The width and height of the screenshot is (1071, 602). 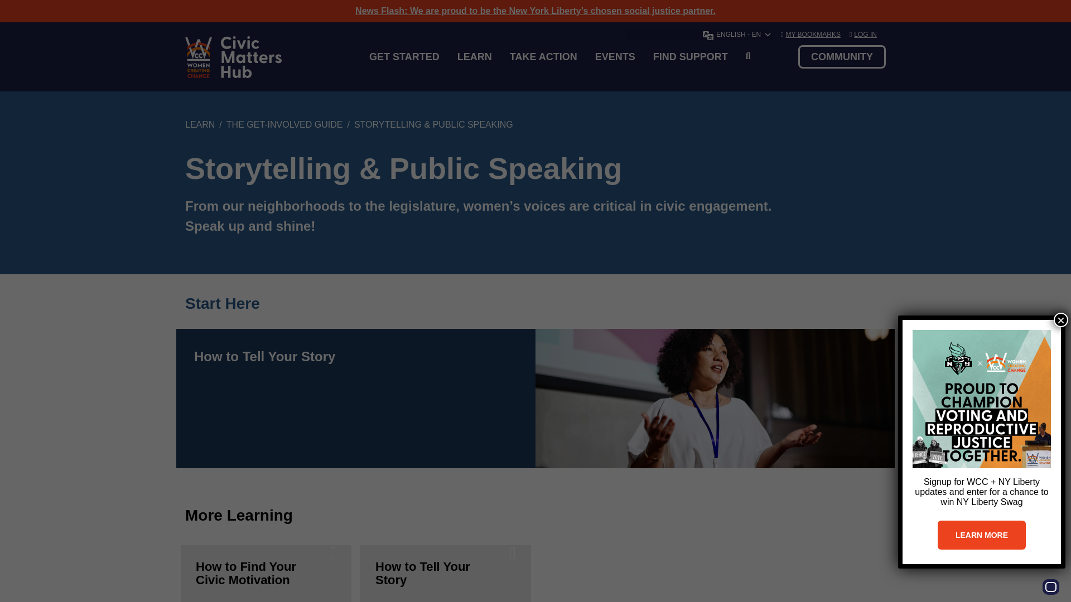 I want to click on FIND SUPPORT, so click(x=691, y=56).